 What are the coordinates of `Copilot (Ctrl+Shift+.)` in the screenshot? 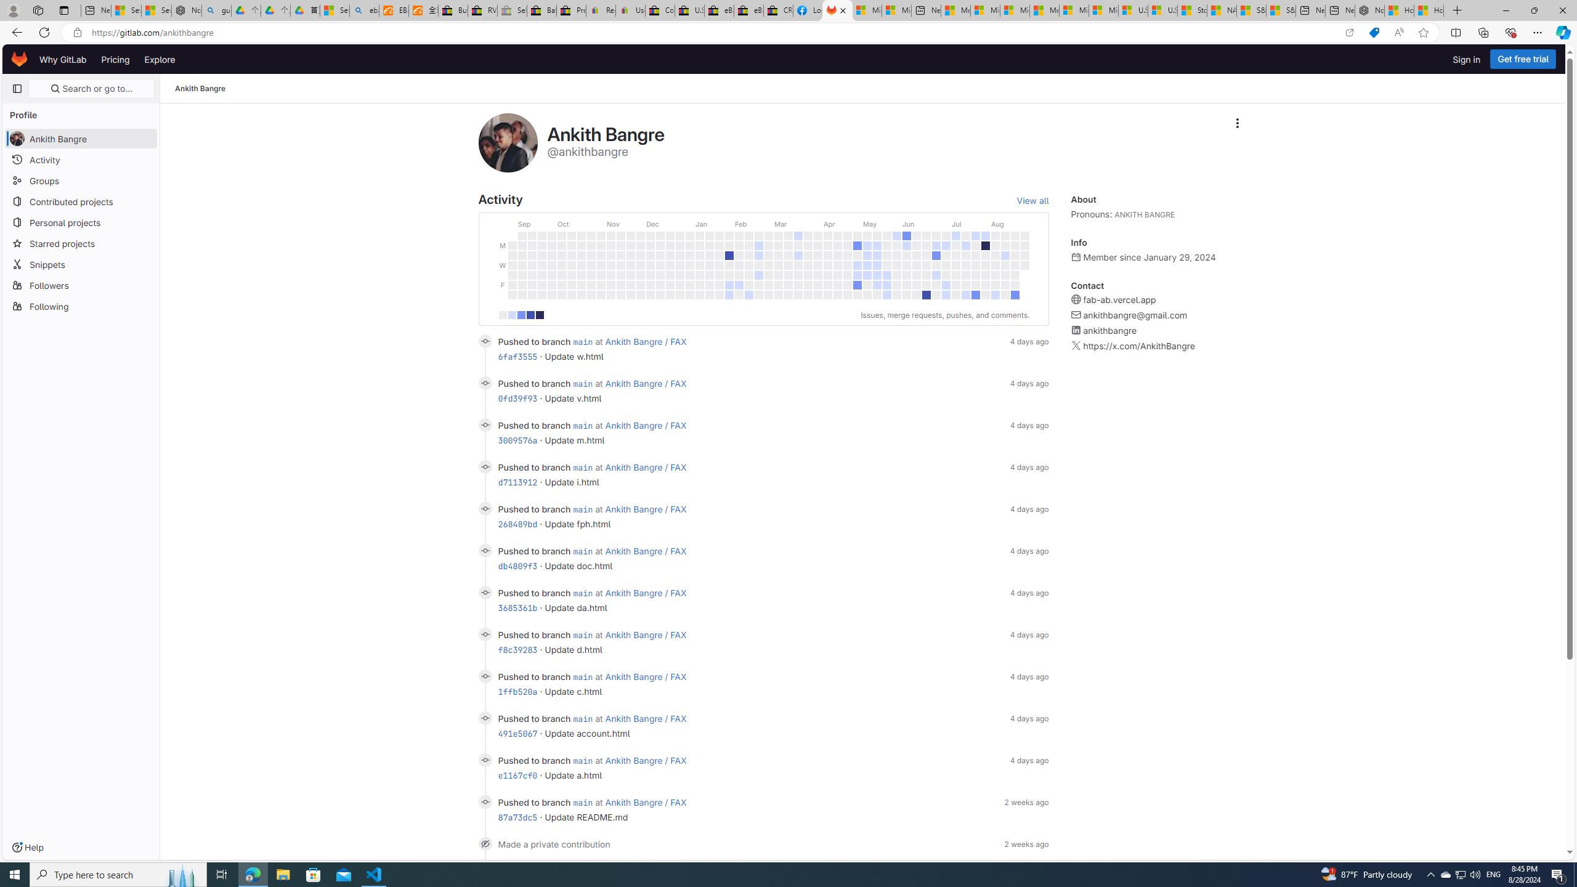 It's located at (1562, 32).